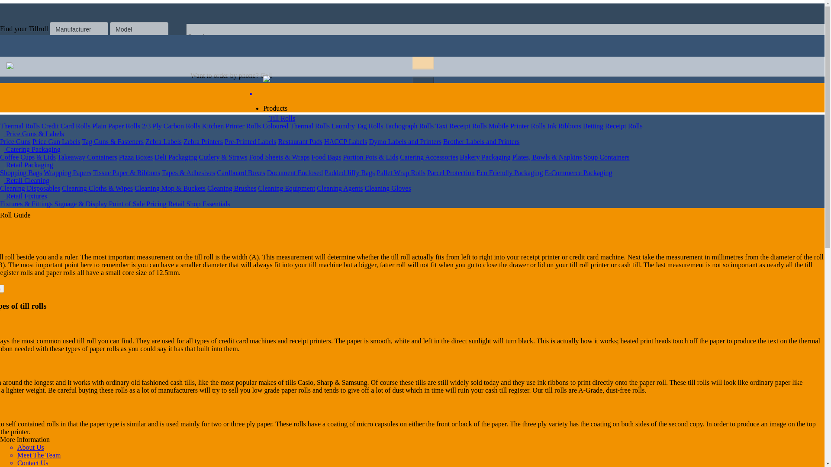 The image size is (831, 467). I want to click on Tachograph Rolls, so click(420, 137).